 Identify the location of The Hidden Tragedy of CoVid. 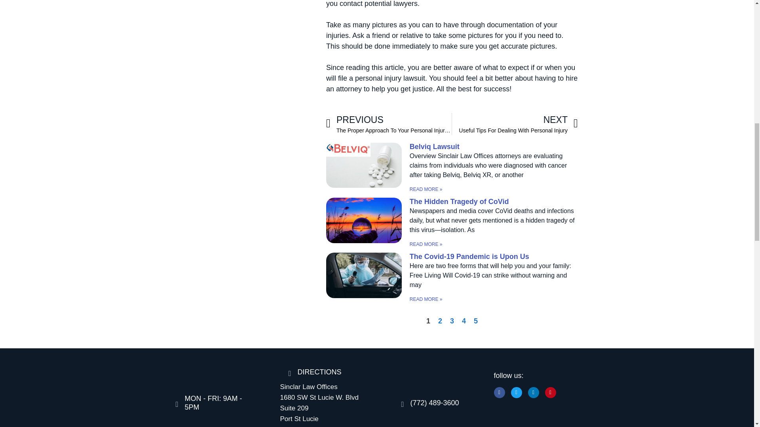
(459, 202).